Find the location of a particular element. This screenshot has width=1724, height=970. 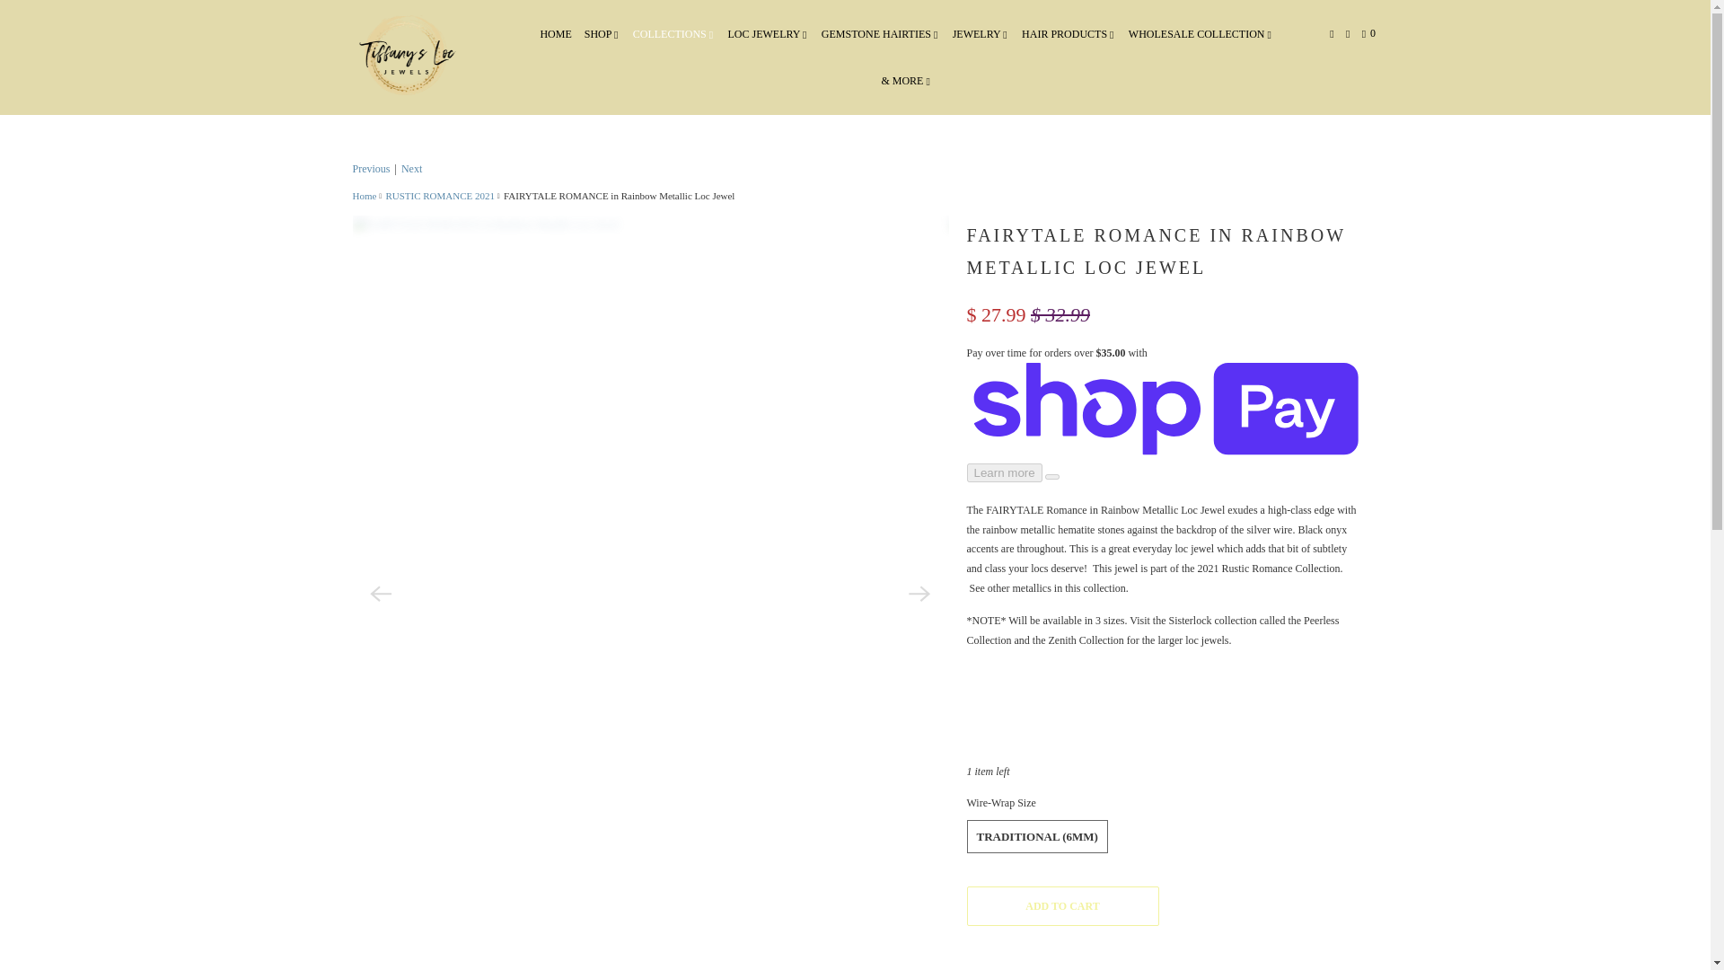

Next is located at coordinates (411, 169).